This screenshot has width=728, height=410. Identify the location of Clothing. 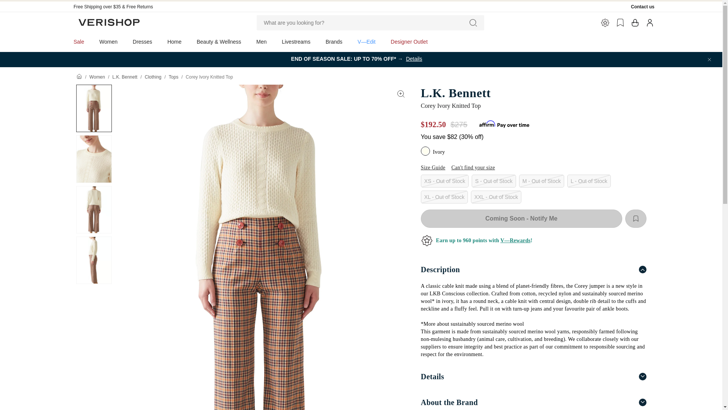
(153, 77).